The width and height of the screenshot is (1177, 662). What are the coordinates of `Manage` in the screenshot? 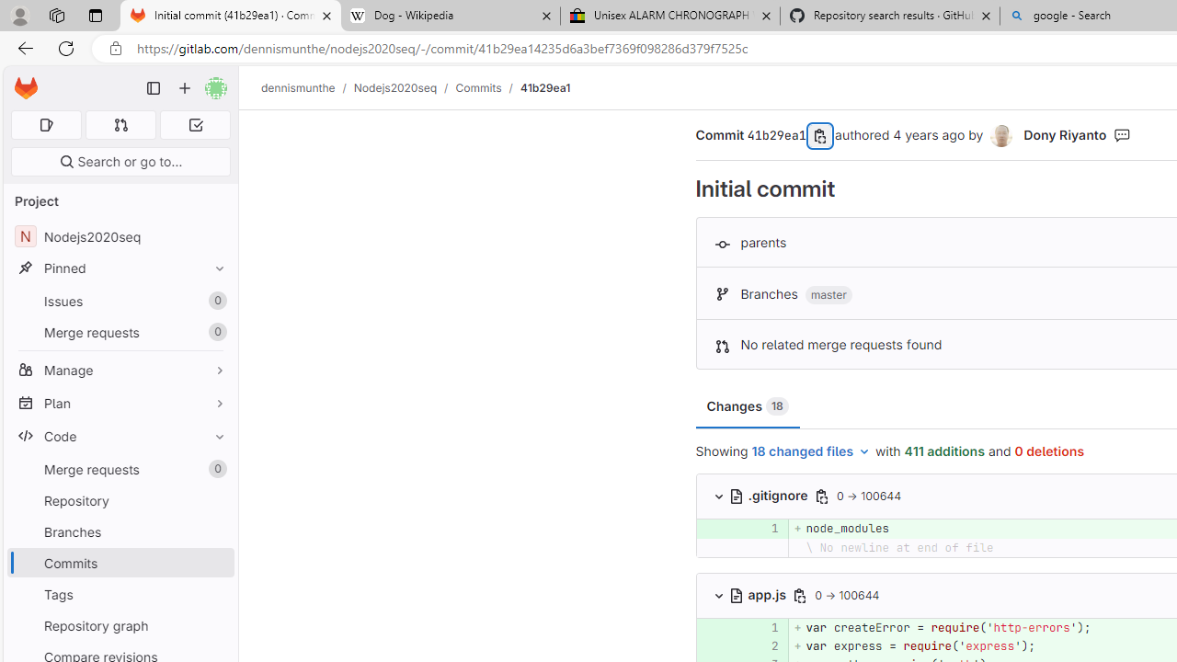 It's located at (120, 370).